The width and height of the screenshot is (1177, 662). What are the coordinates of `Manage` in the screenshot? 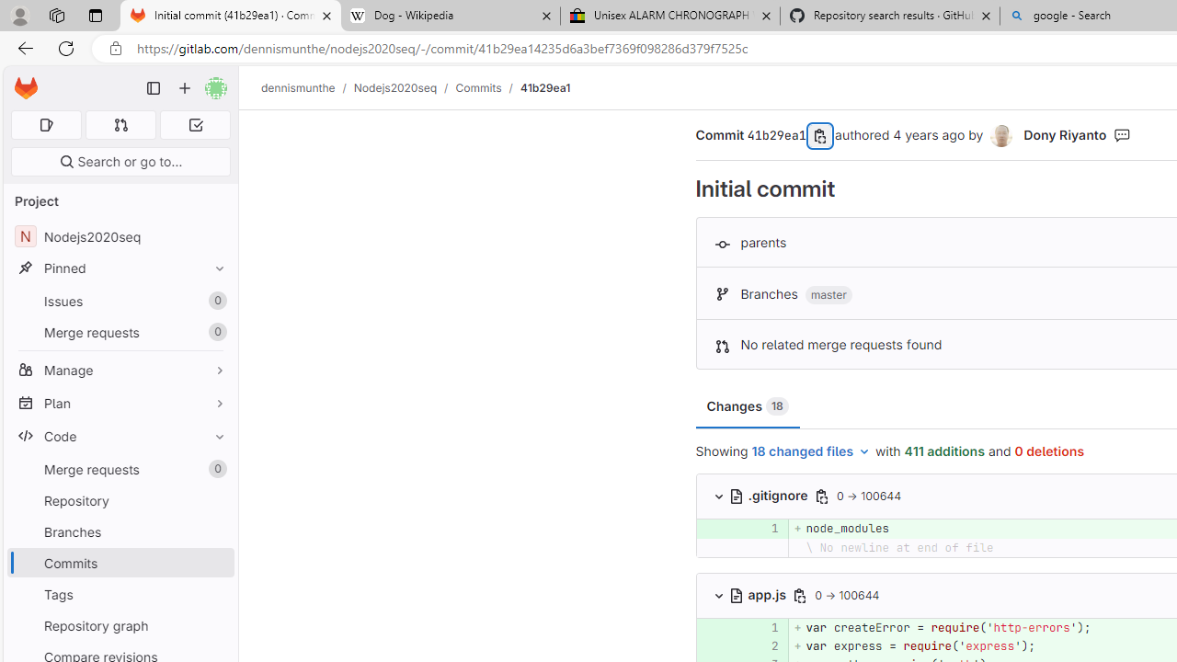 It's located at (120, 370).